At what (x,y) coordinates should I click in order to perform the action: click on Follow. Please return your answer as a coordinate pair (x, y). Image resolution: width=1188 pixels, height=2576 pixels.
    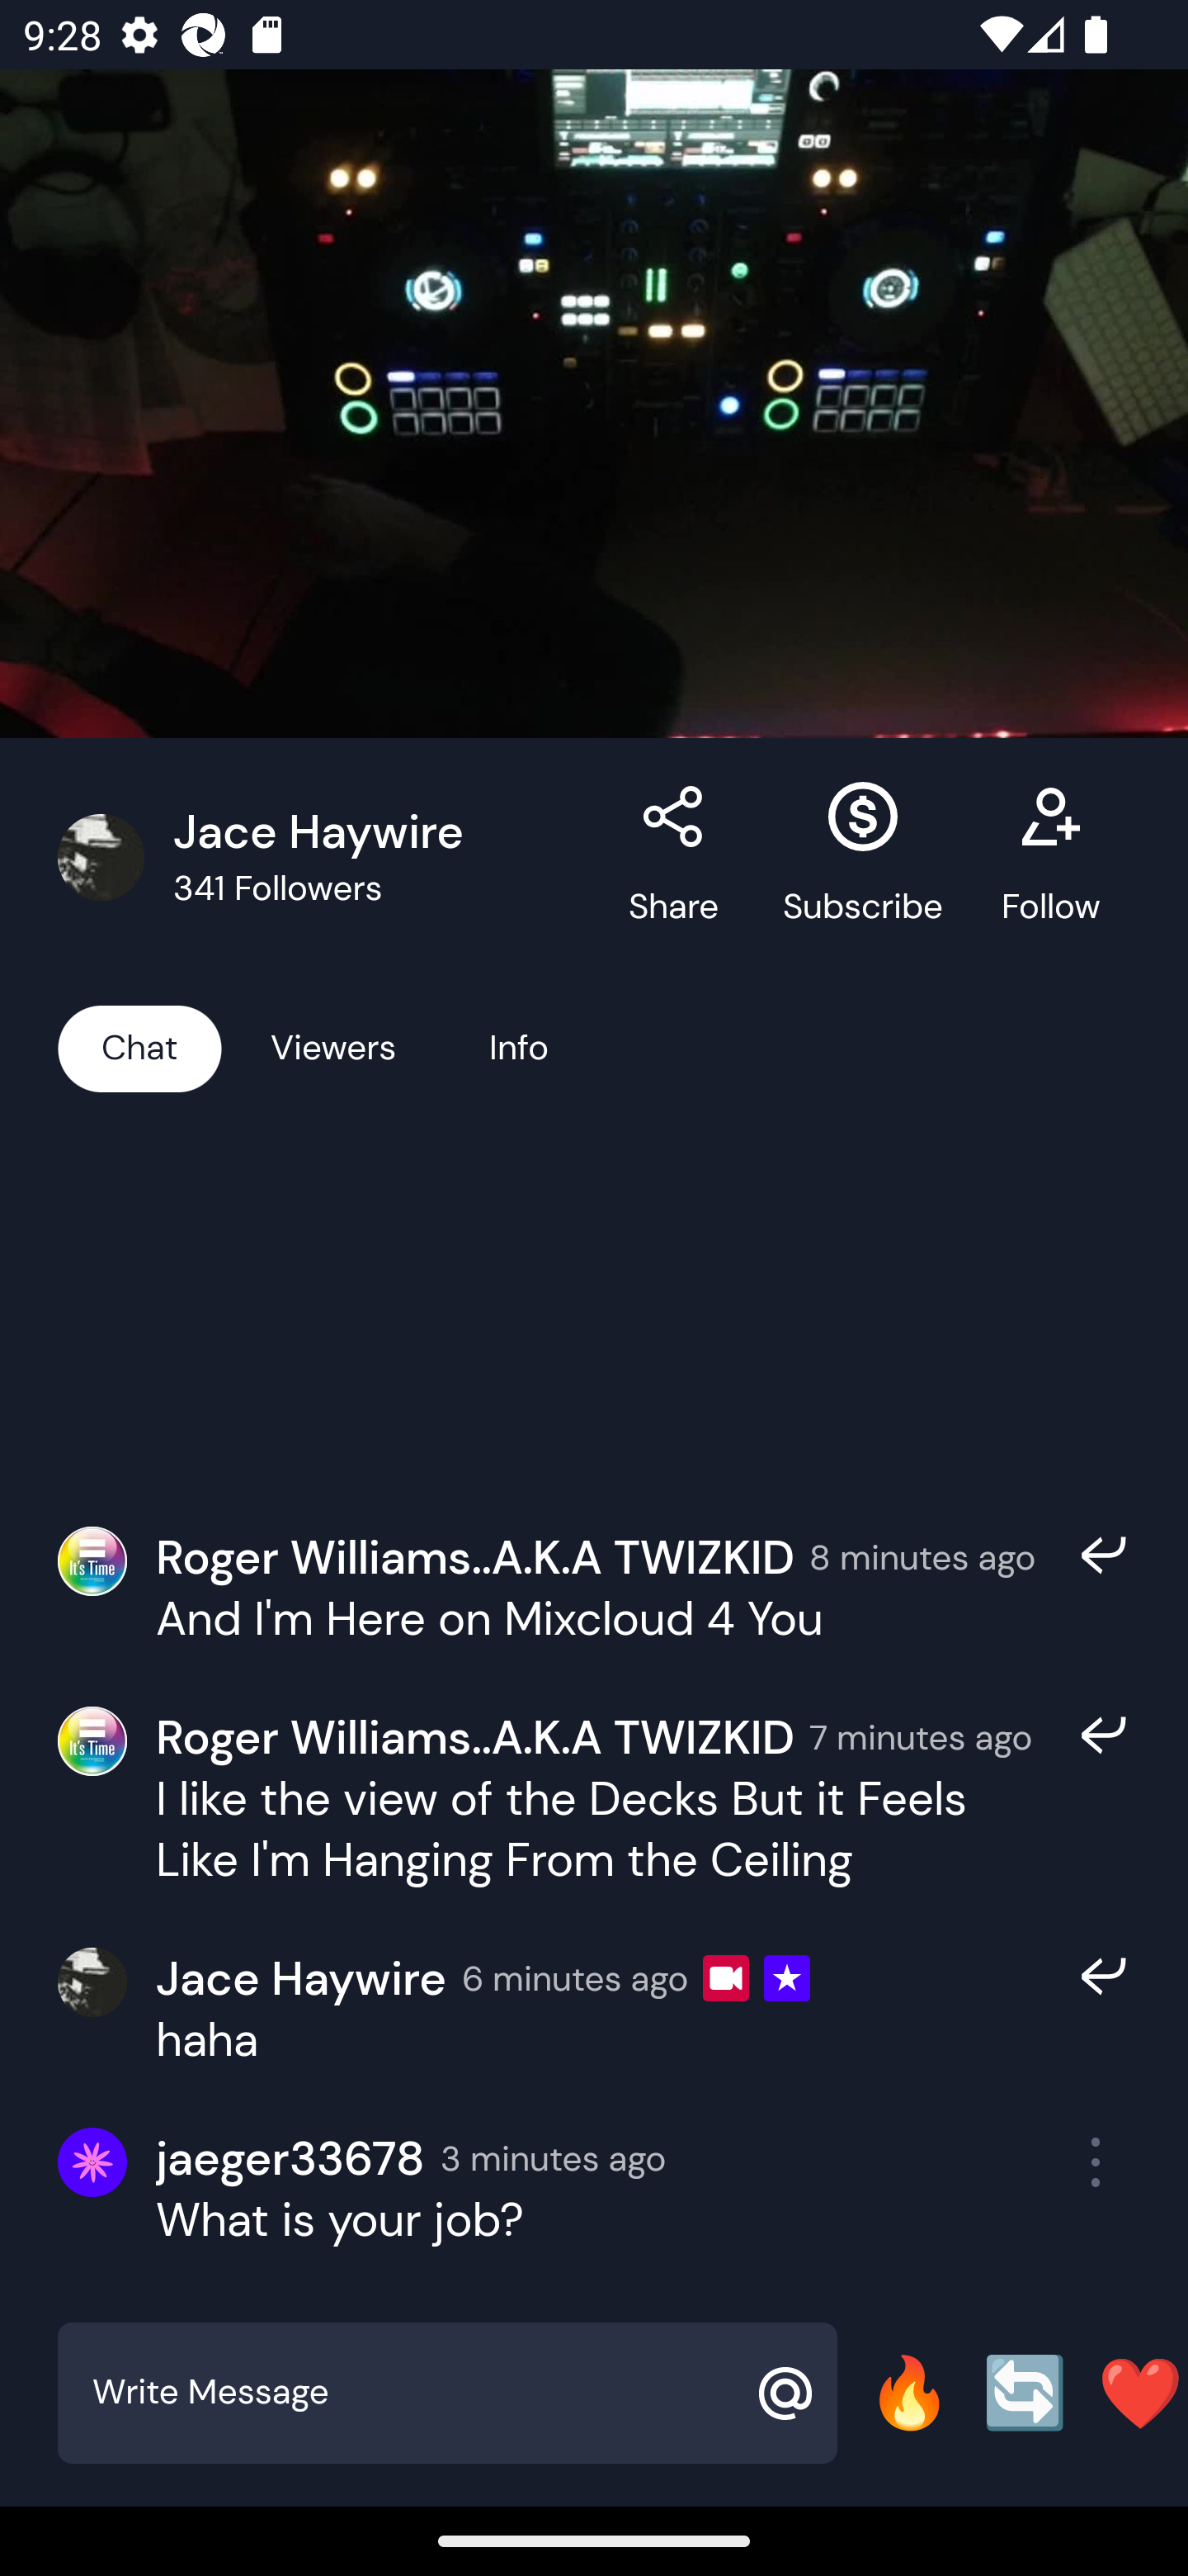
    Looking at the image, I should click on (1050, 857).